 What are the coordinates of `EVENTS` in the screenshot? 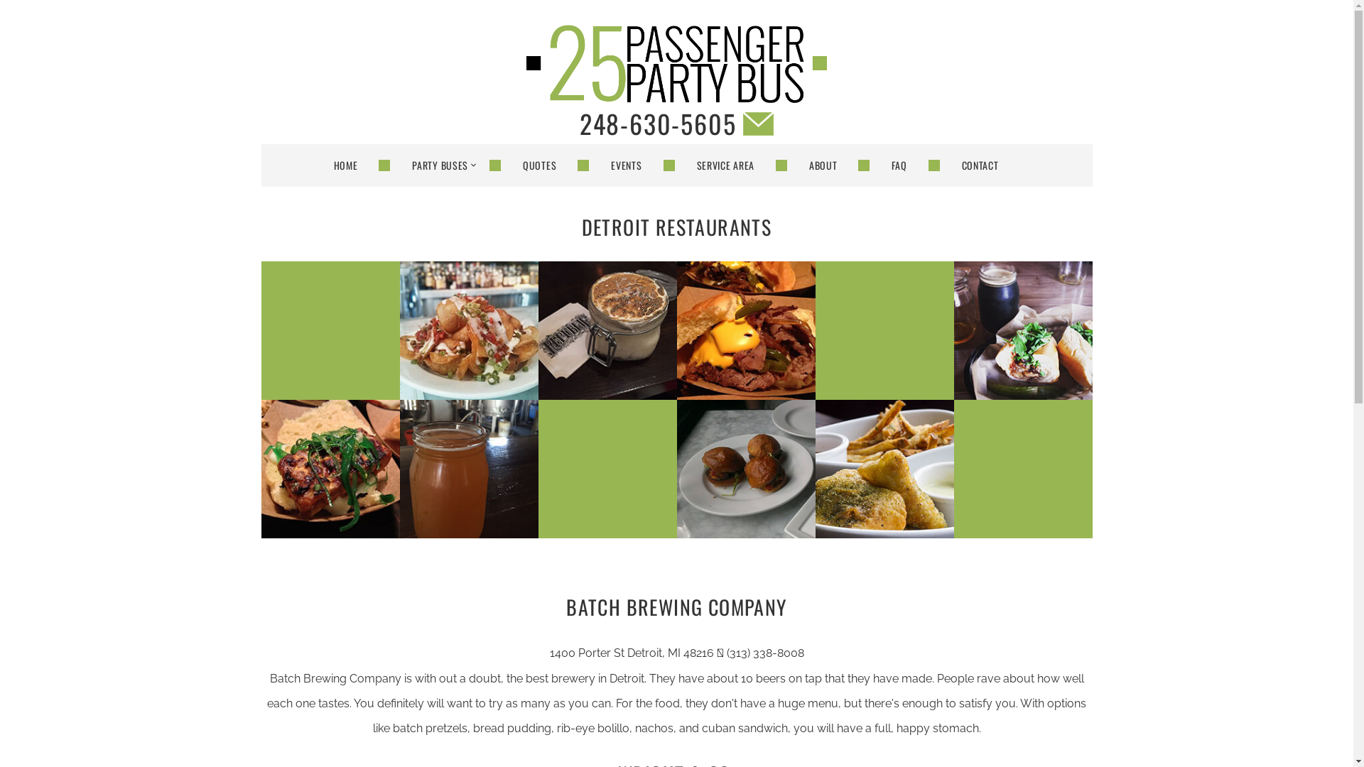 It's located at (621, 165).